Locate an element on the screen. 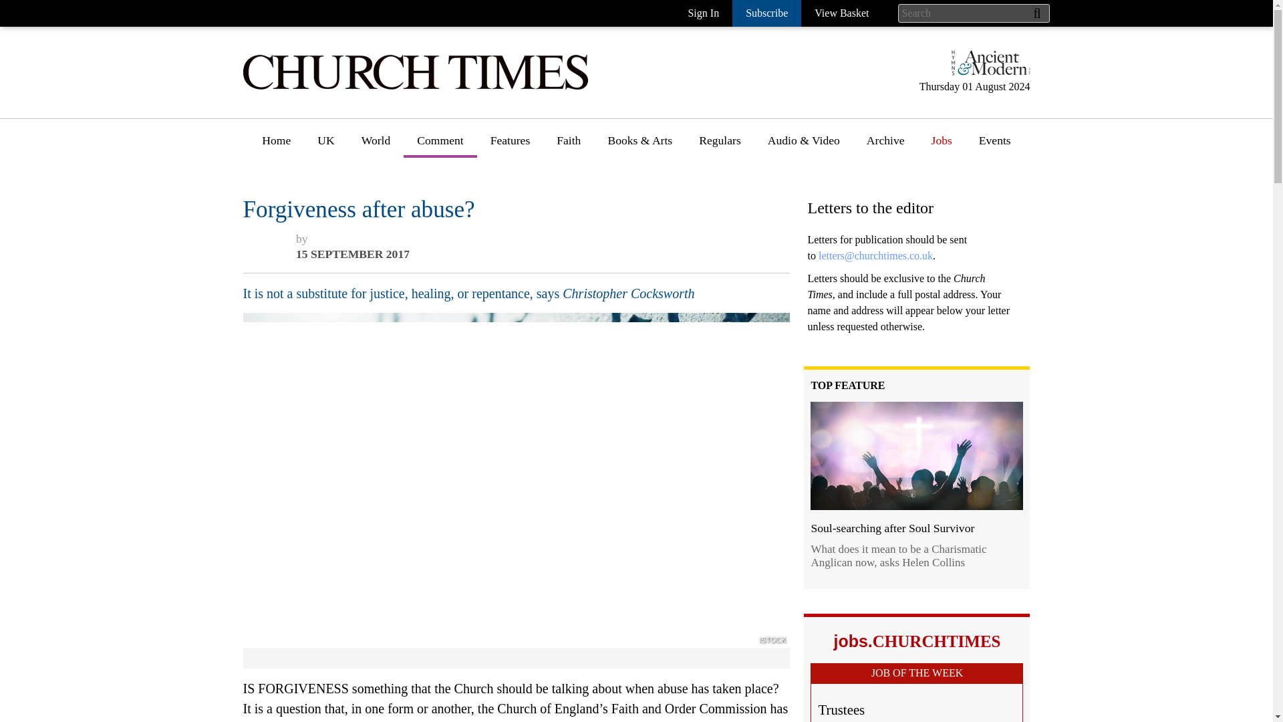 The width and height of the screenshot is (1283, 722). Features is located at coordinates (511, 145).